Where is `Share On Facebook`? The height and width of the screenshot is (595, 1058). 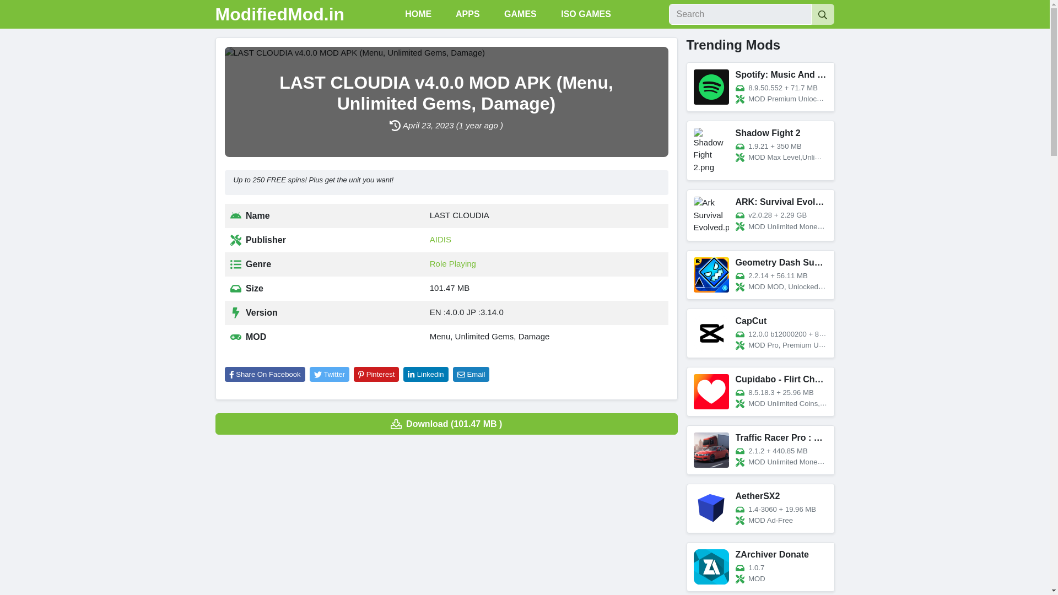 Share On Facebook is located at coordinates (264, 375).